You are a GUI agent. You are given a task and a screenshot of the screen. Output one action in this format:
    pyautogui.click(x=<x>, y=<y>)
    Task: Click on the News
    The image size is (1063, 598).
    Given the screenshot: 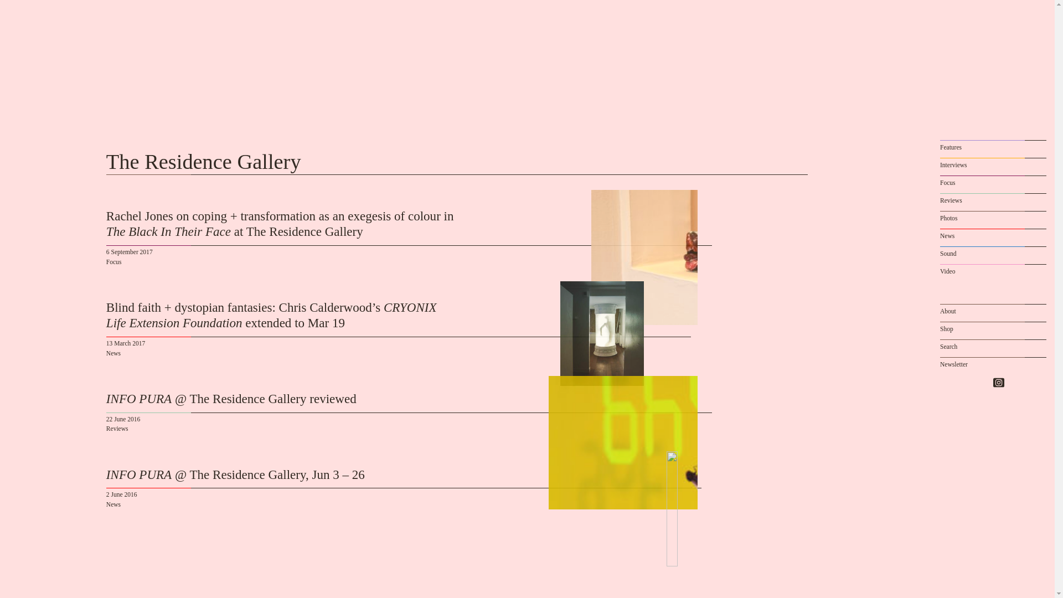 What is the action you would take?
    pyautogui.click(x=947, y=238)
    